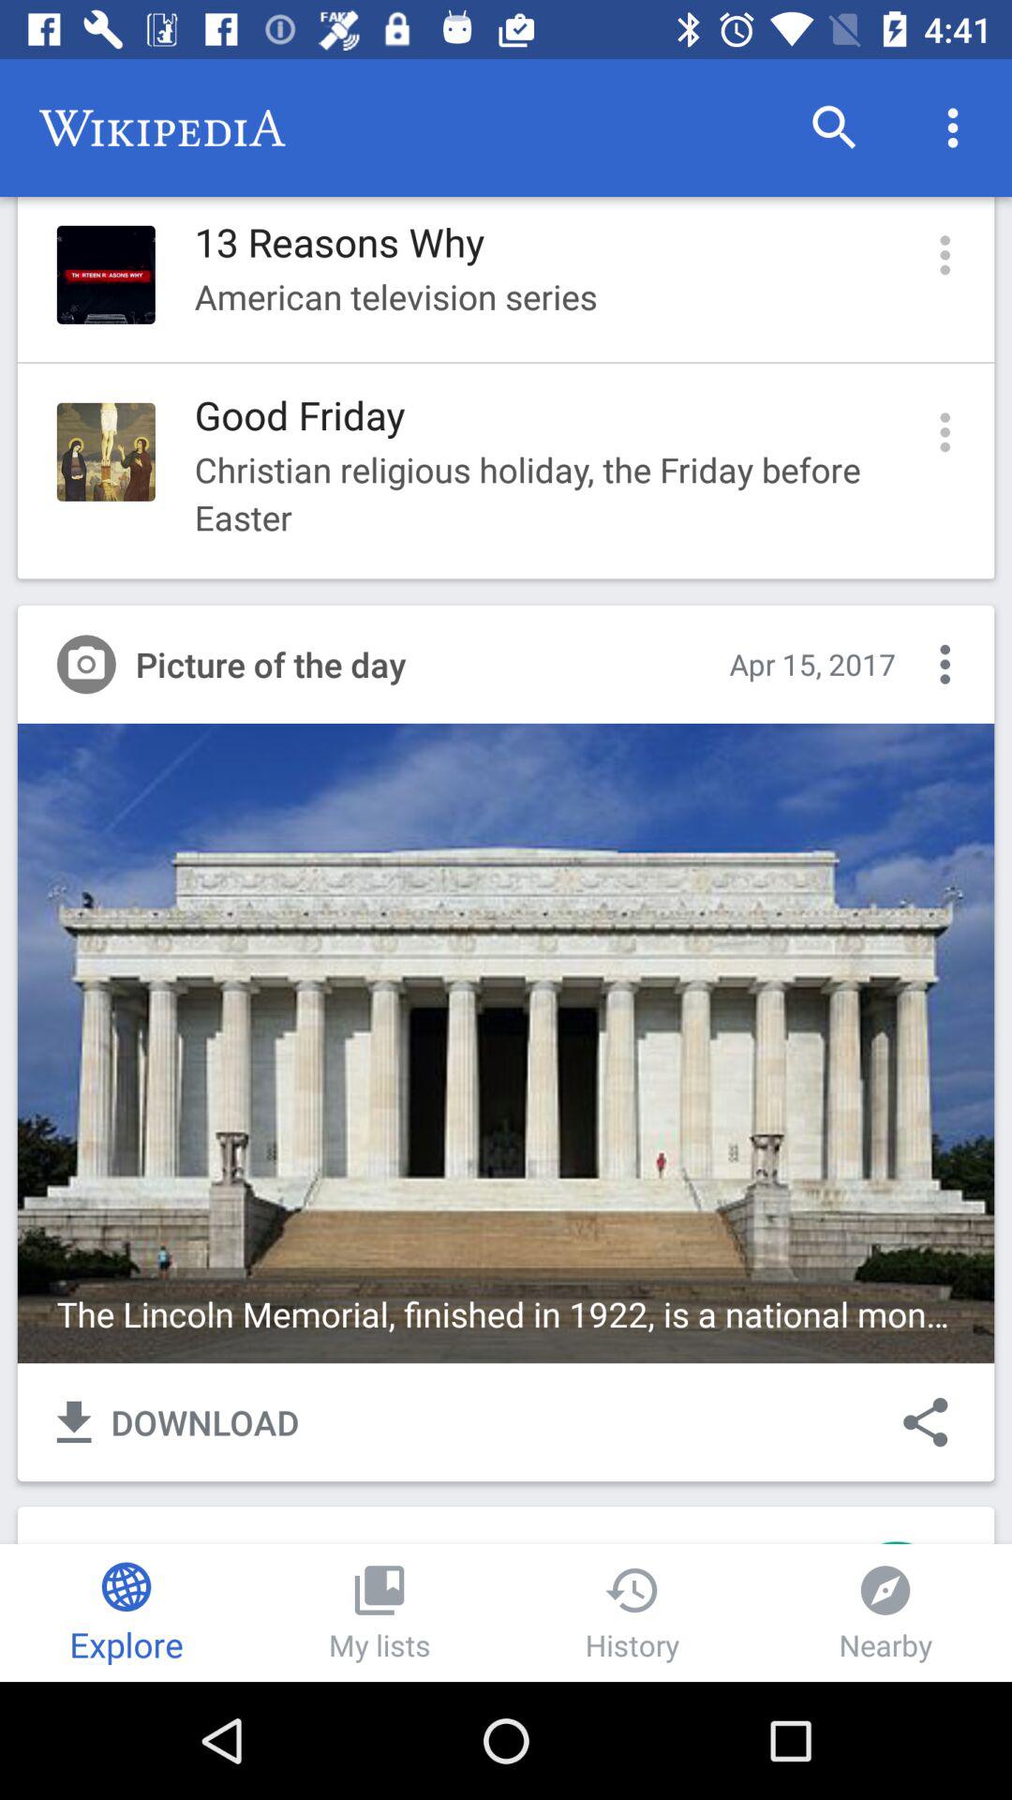 Image resolution: width=1012 pixels, height=1800 pixels. Describe the element at coordinates (106, 275) in the screenshot. I see `click on the image beside the text 13 reasons why` at that location.